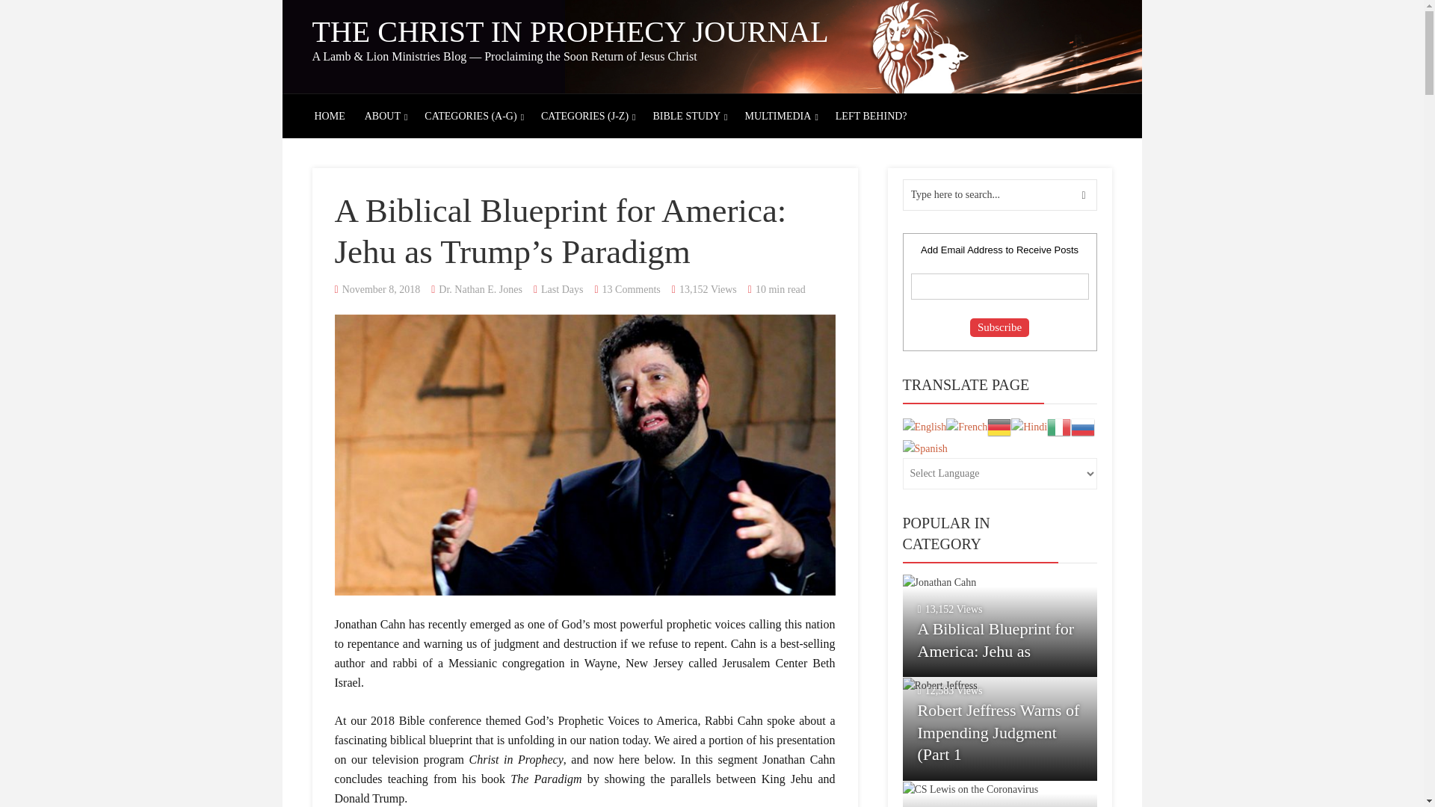 The height and width of the screenshot is (807, 1435). I want to click on Subscribe, so click(999, 327).